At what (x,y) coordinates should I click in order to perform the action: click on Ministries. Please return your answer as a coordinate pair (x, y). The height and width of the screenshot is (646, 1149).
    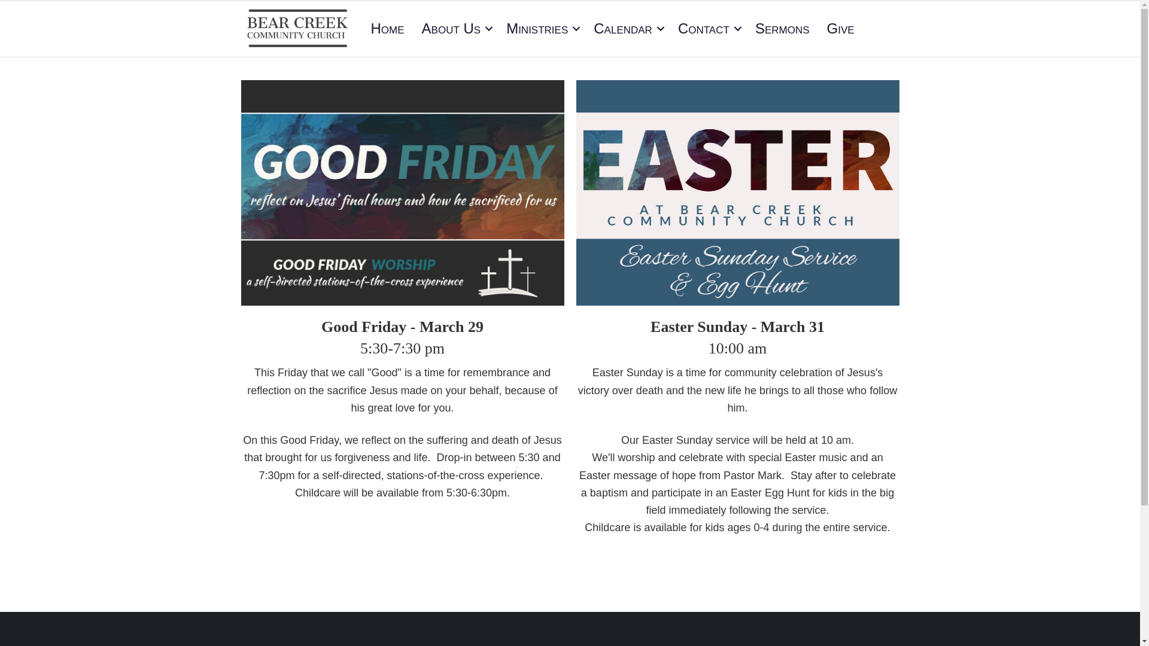
    Looking at the image, I should click on (541, 29).